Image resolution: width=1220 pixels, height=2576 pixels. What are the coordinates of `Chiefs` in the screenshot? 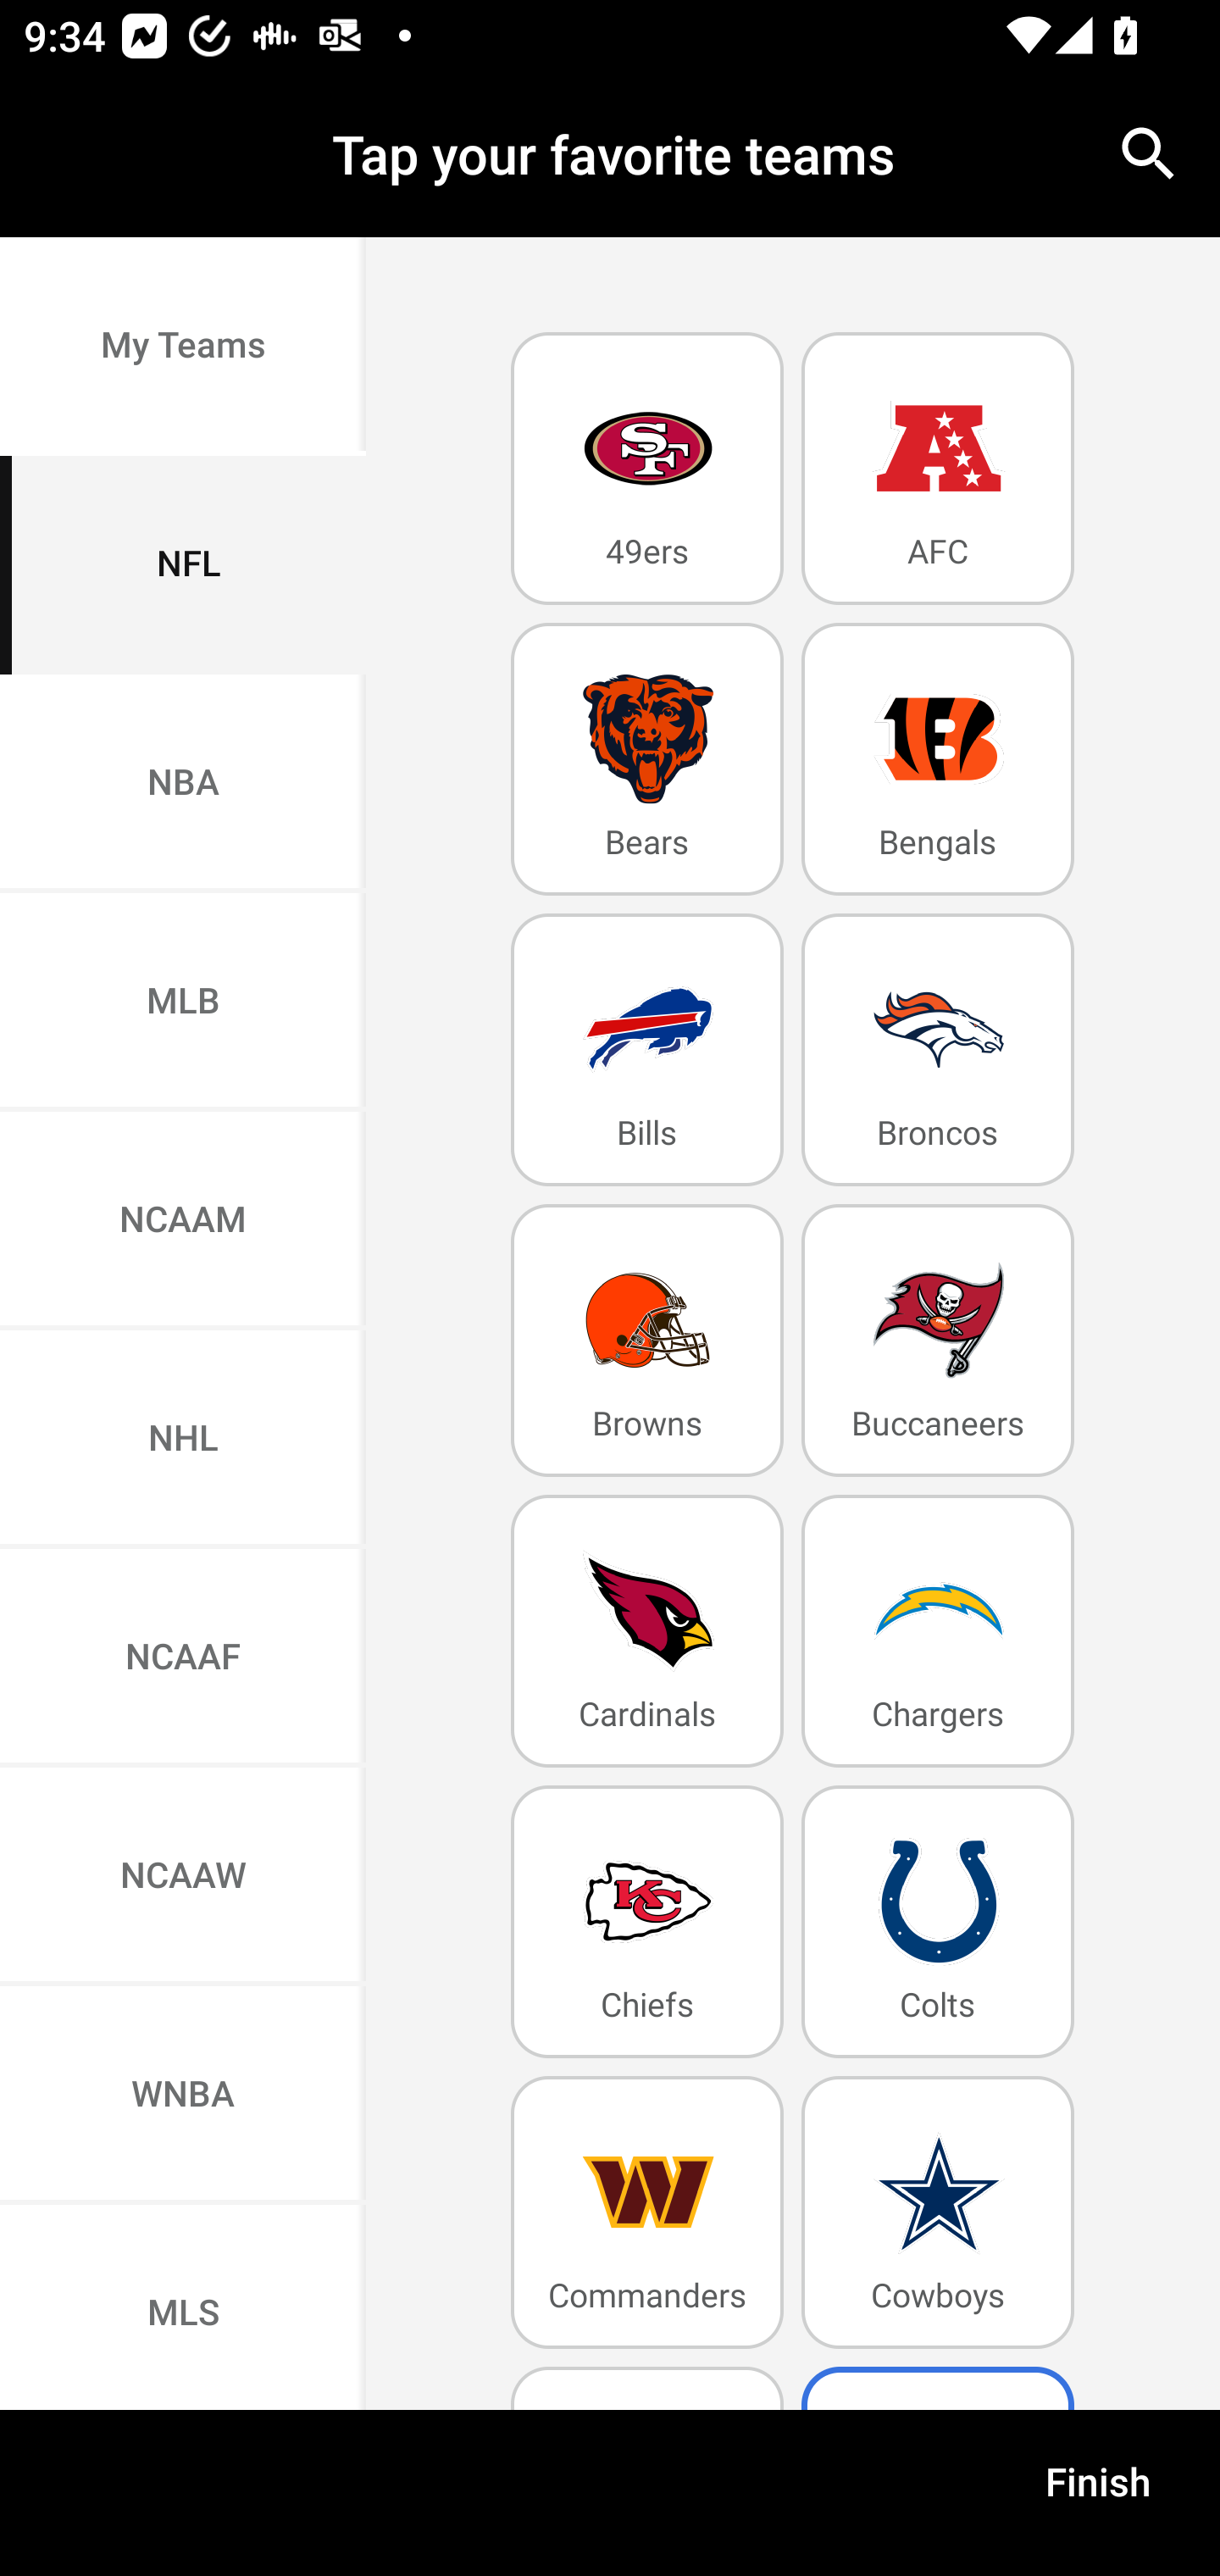 It's located at (647, 1921).